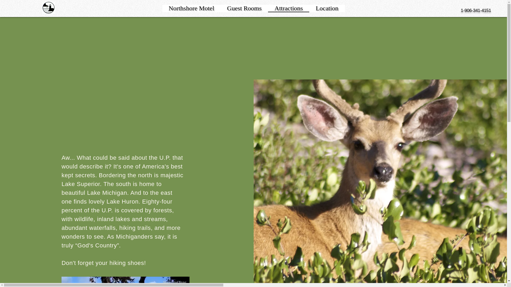 The width and height of the screenshot is (511, 287). What do you see at coordinates (476, 10) in the screenshot?
I see `1-906-341-4151` at bounding box center [476, 10].